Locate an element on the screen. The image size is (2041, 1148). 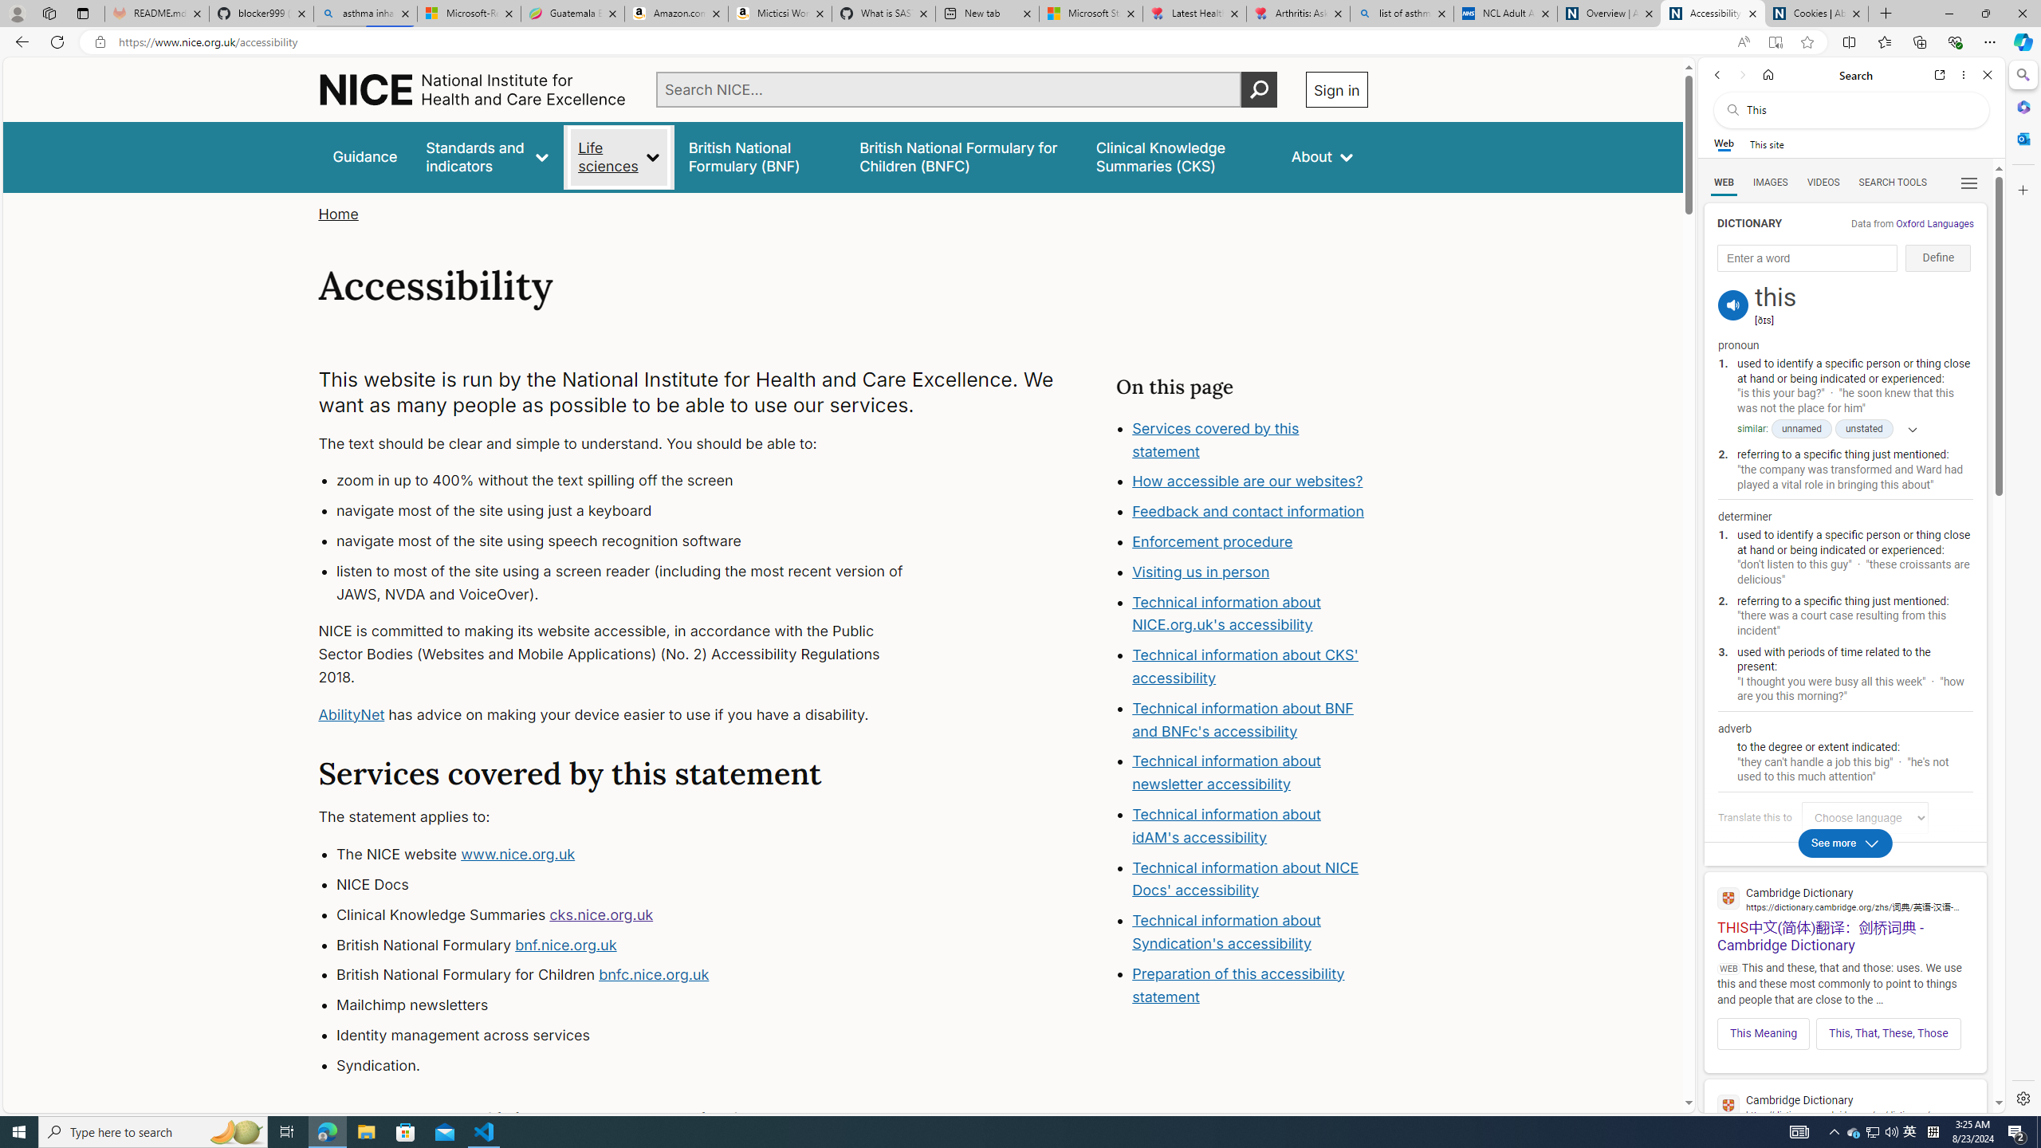
Feedback and contact information is located at coordinates (1250, 512).